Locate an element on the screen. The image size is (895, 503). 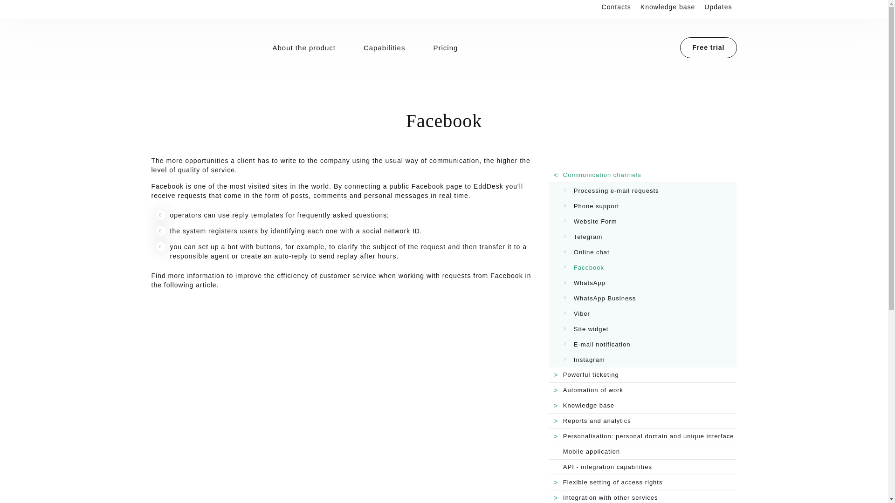
Pricing is located at coordinates (445, 48).